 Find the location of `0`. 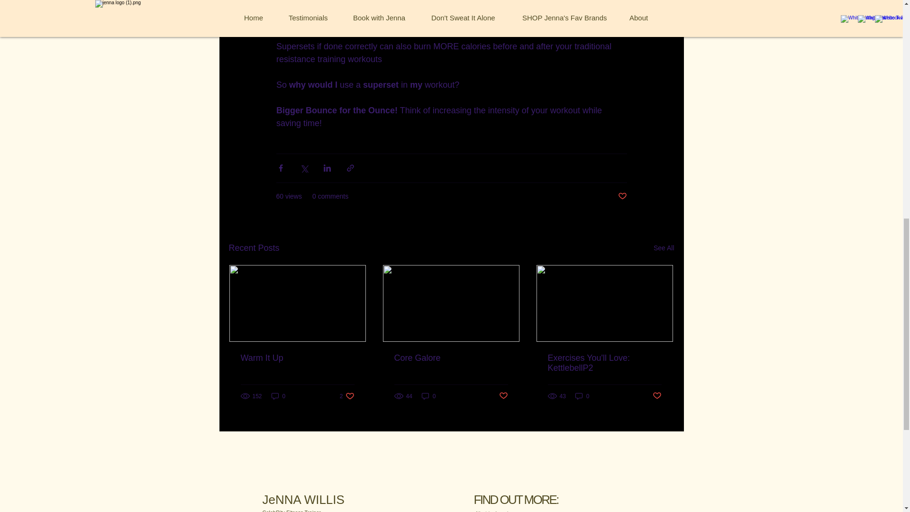

0 is located at coordinates (428, 396).